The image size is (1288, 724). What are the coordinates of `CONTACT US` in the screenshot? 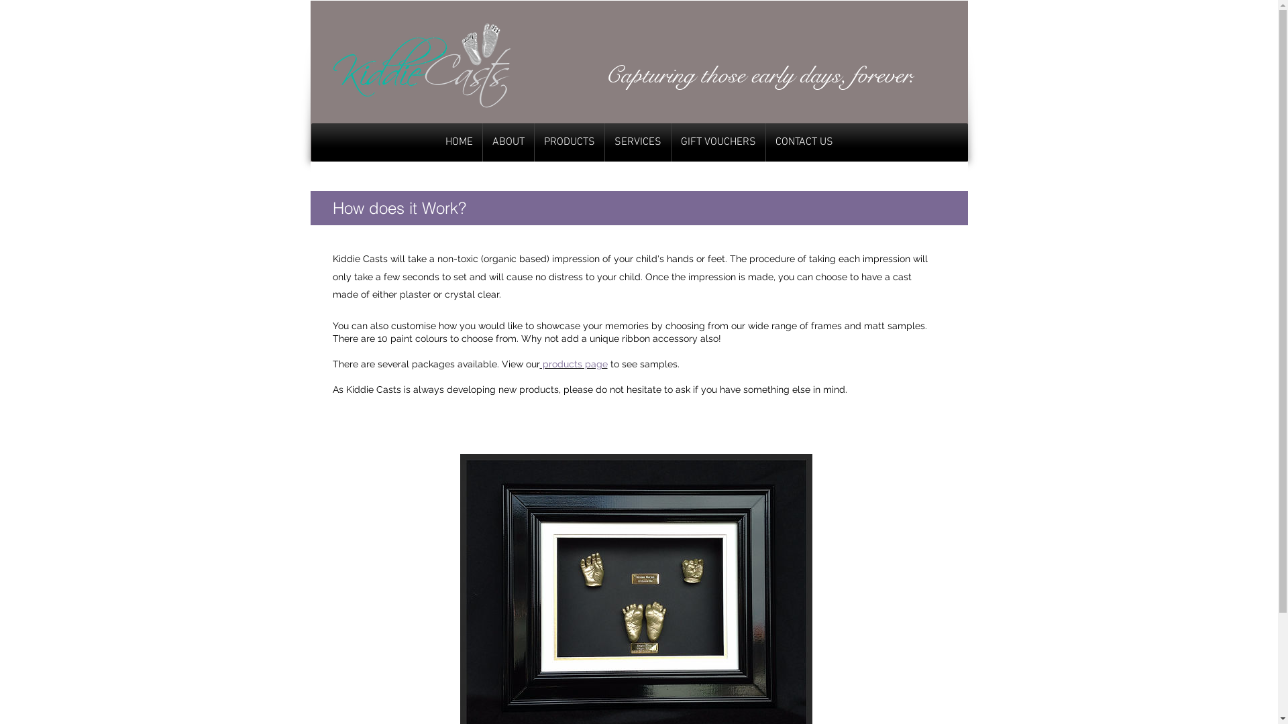 It's located at (804, 142).